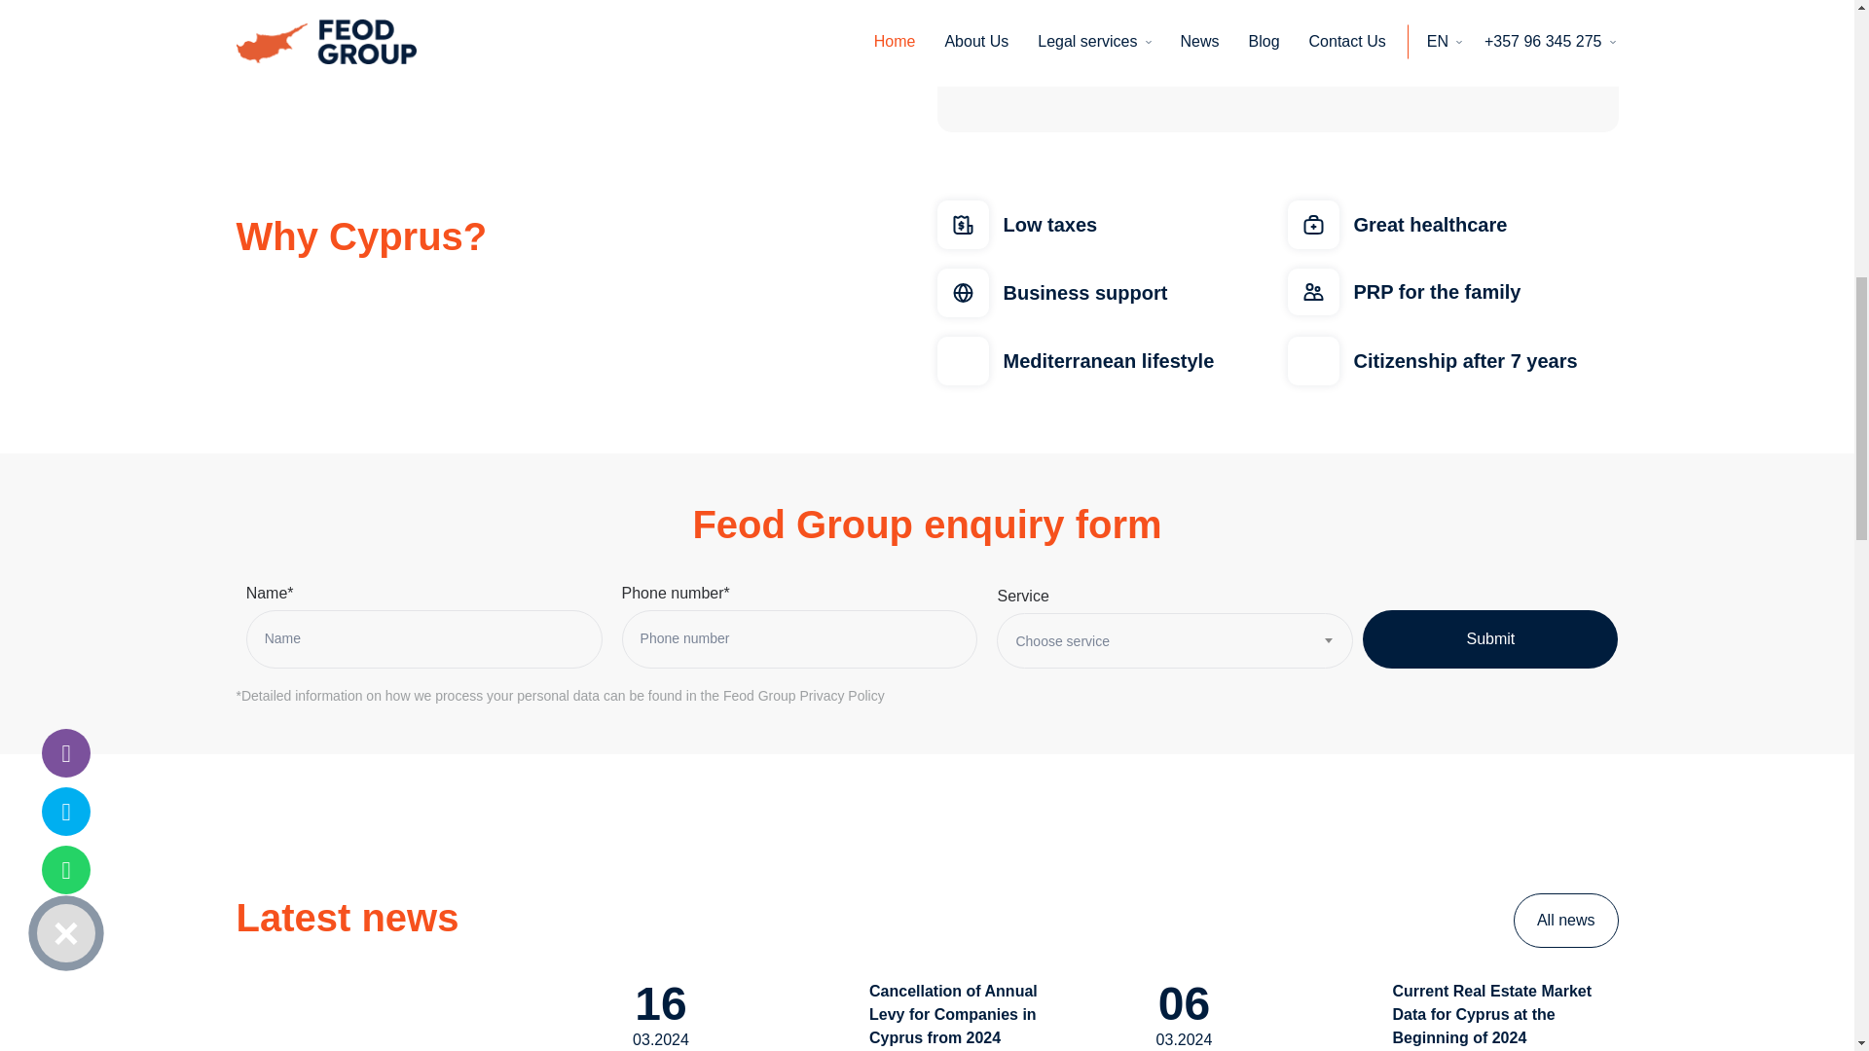  What do you see at coordinates (1489, 638) in the screenshot?
I see `Submit` at bounding box center [1489, 638].